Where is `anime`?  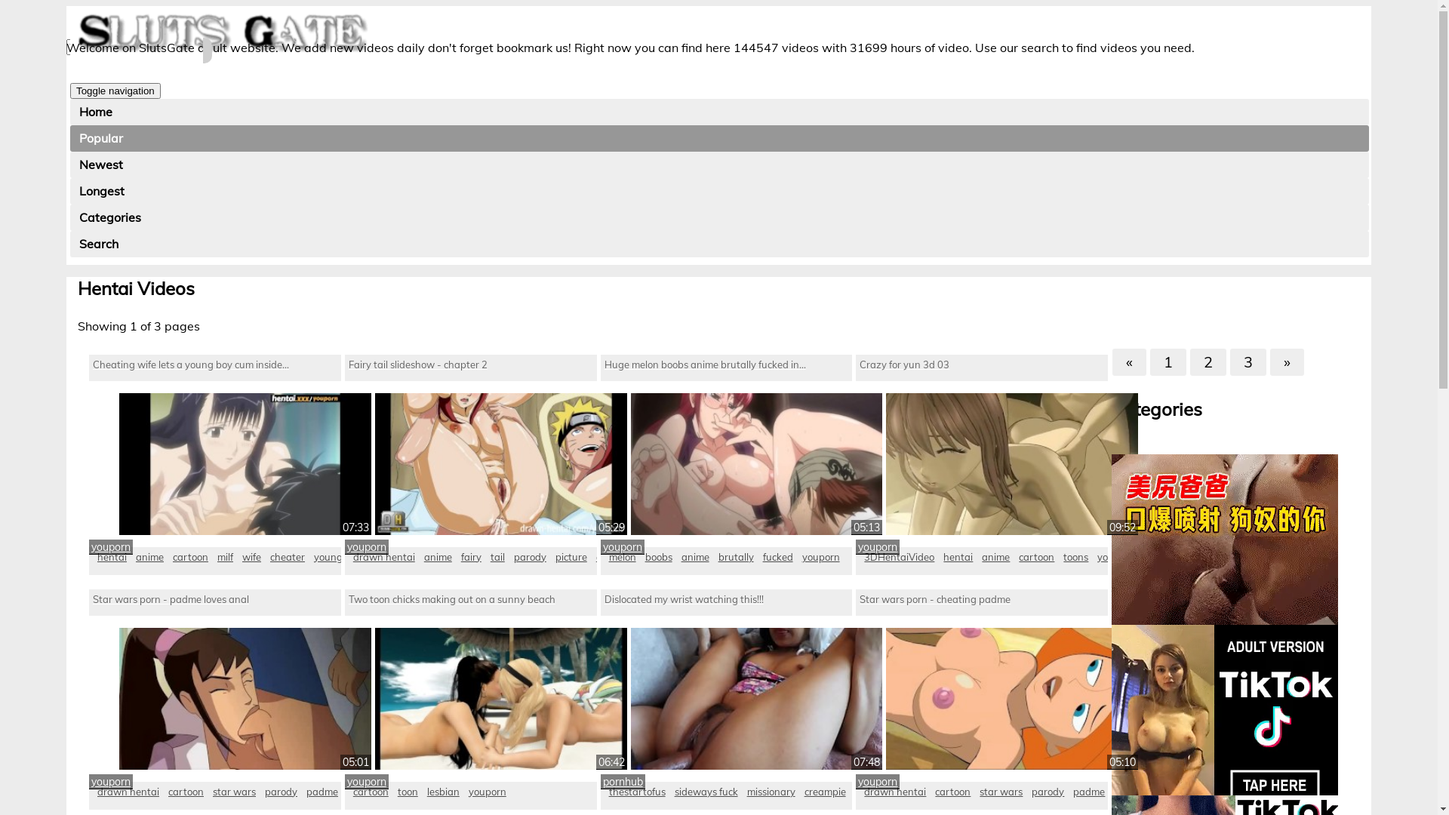 anime is located at coordinates (996, 557).